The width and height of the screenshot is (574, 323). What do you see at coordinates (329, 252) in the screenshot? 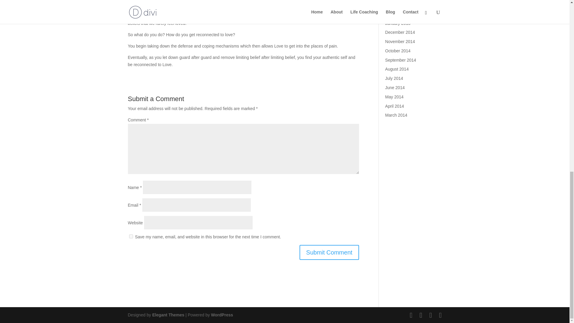
I see `Submit Comment` at bounding box center [329, 252].